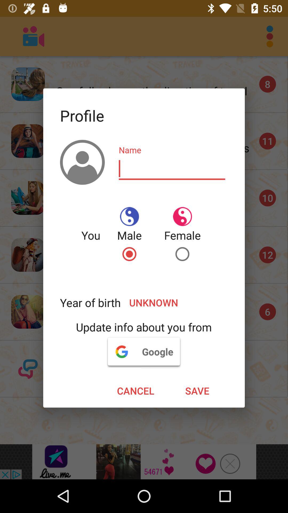  I want to click on open item to the left of save, so click(135, 391).